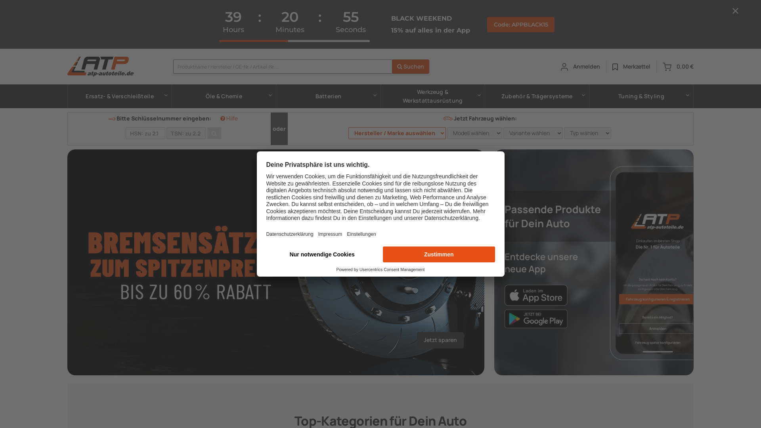 The image size is (761, 428). I want to click on Hilfe, so click(229, 118).